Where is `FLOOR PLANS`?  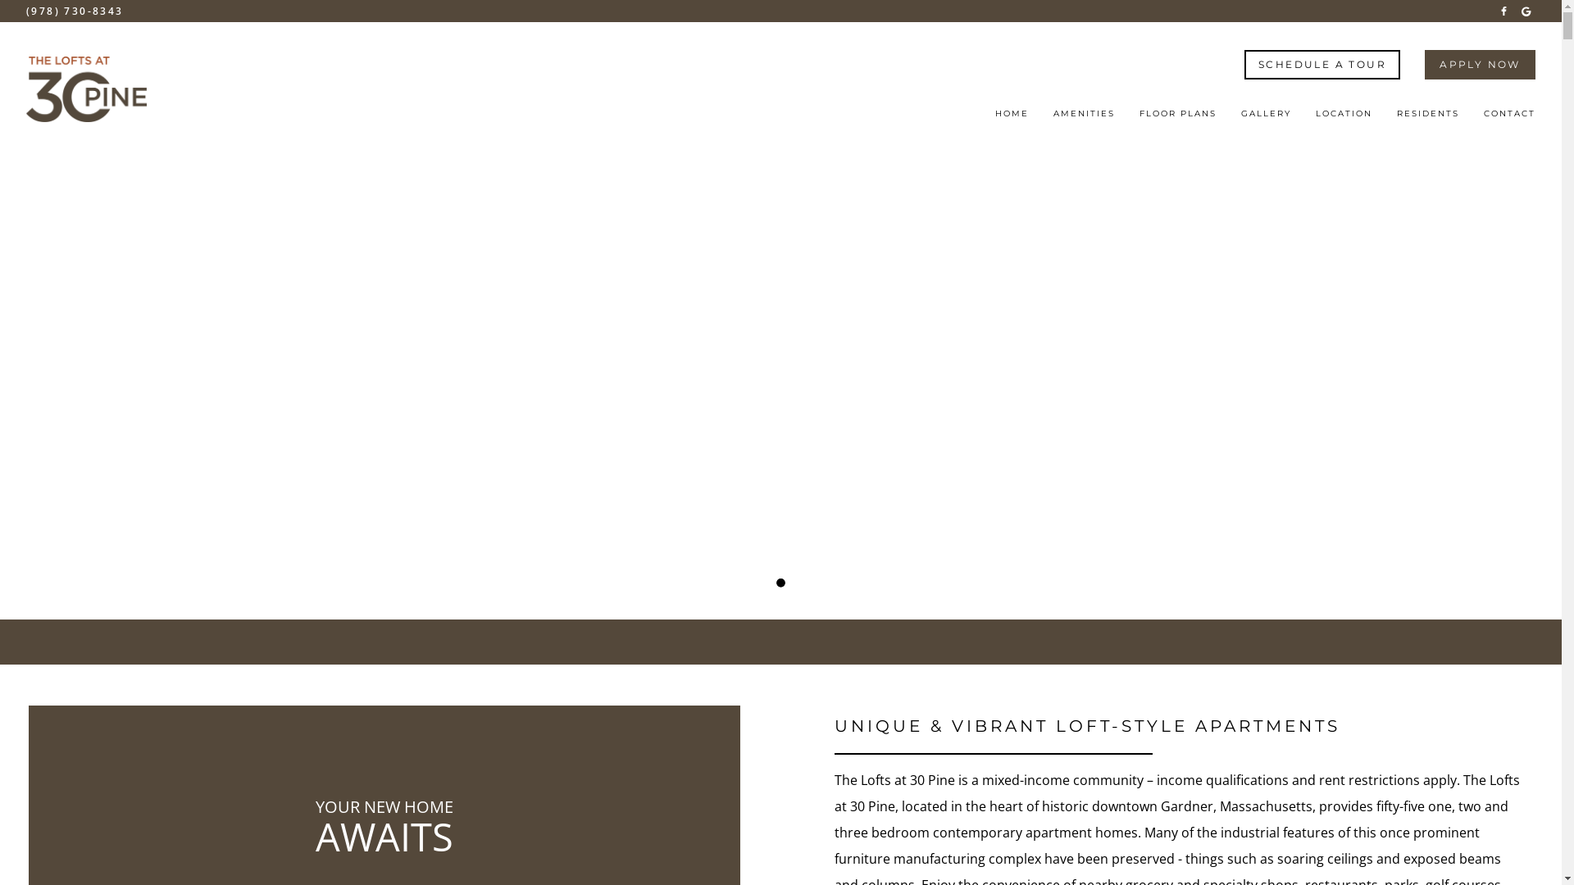
FLOOR PLANS is located at coordinates (1178, 119).